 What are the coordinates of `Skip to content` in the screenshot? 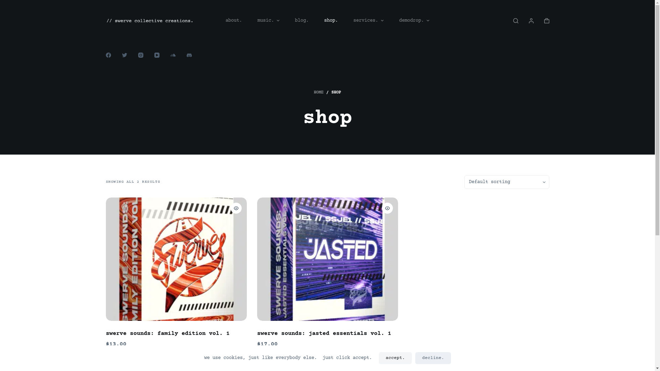 It's located at (7, 3).